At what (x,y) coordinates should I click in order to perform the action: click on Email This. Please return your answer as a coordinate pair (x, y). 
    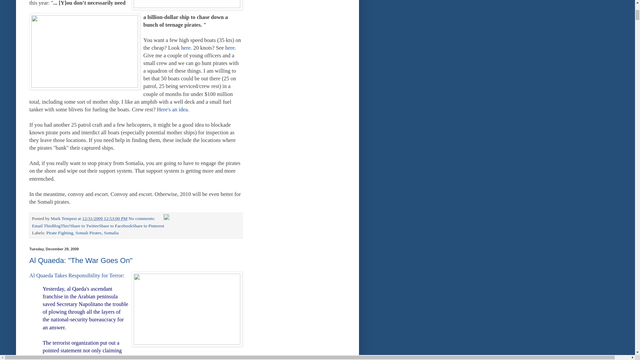
    Looking at the image, I should click on (42, 225).